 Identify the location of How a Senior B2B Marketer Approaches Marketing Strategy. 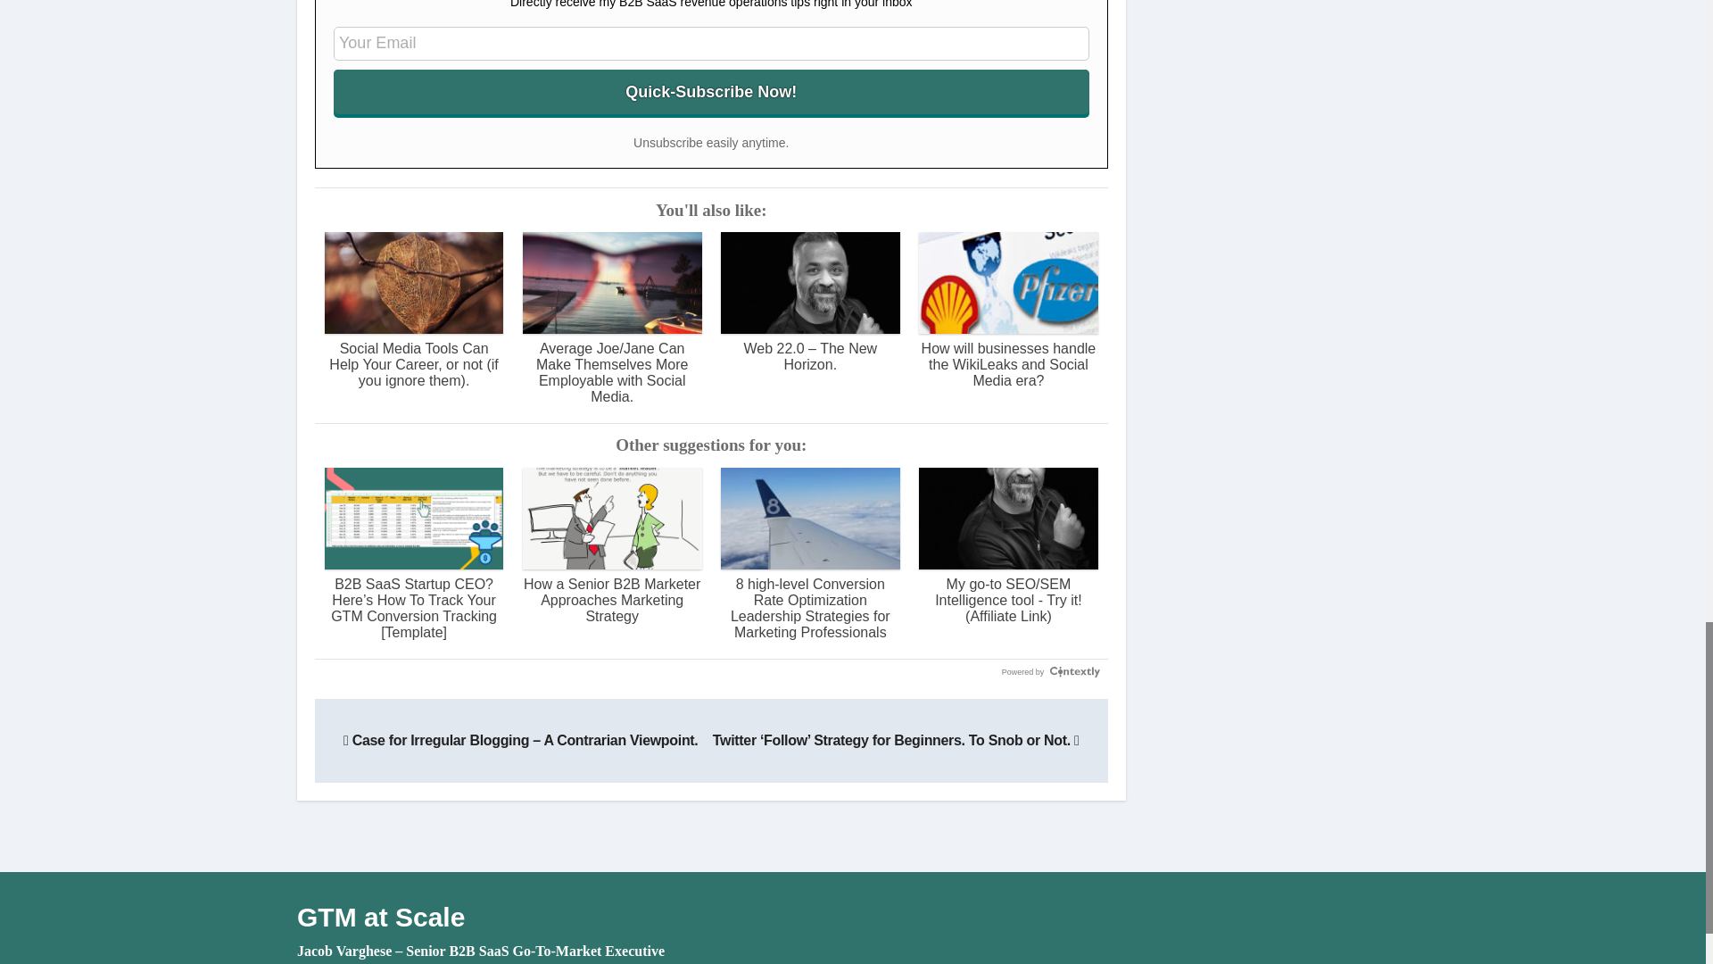
(612, 545).